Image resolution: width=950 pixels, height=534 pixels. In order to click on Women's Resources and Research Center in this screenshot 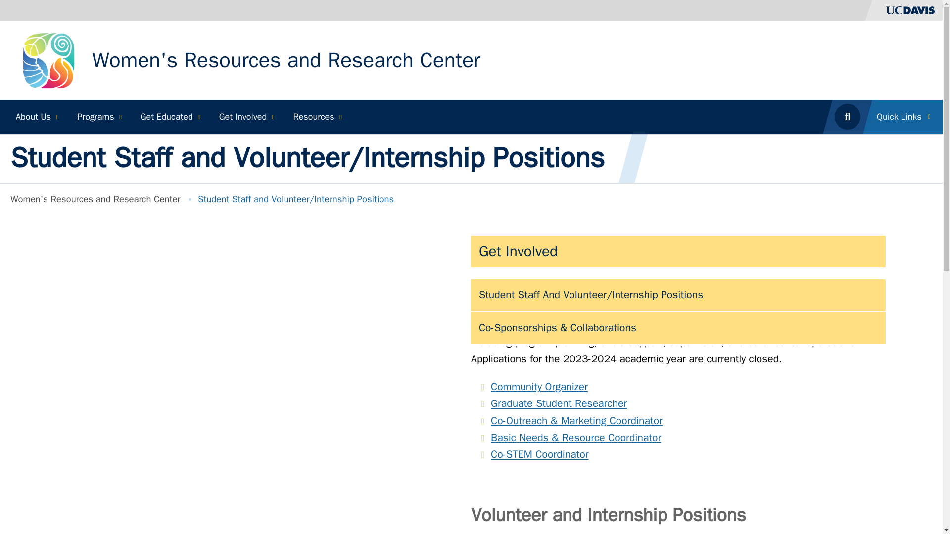, I will do `click(286, 60)`.